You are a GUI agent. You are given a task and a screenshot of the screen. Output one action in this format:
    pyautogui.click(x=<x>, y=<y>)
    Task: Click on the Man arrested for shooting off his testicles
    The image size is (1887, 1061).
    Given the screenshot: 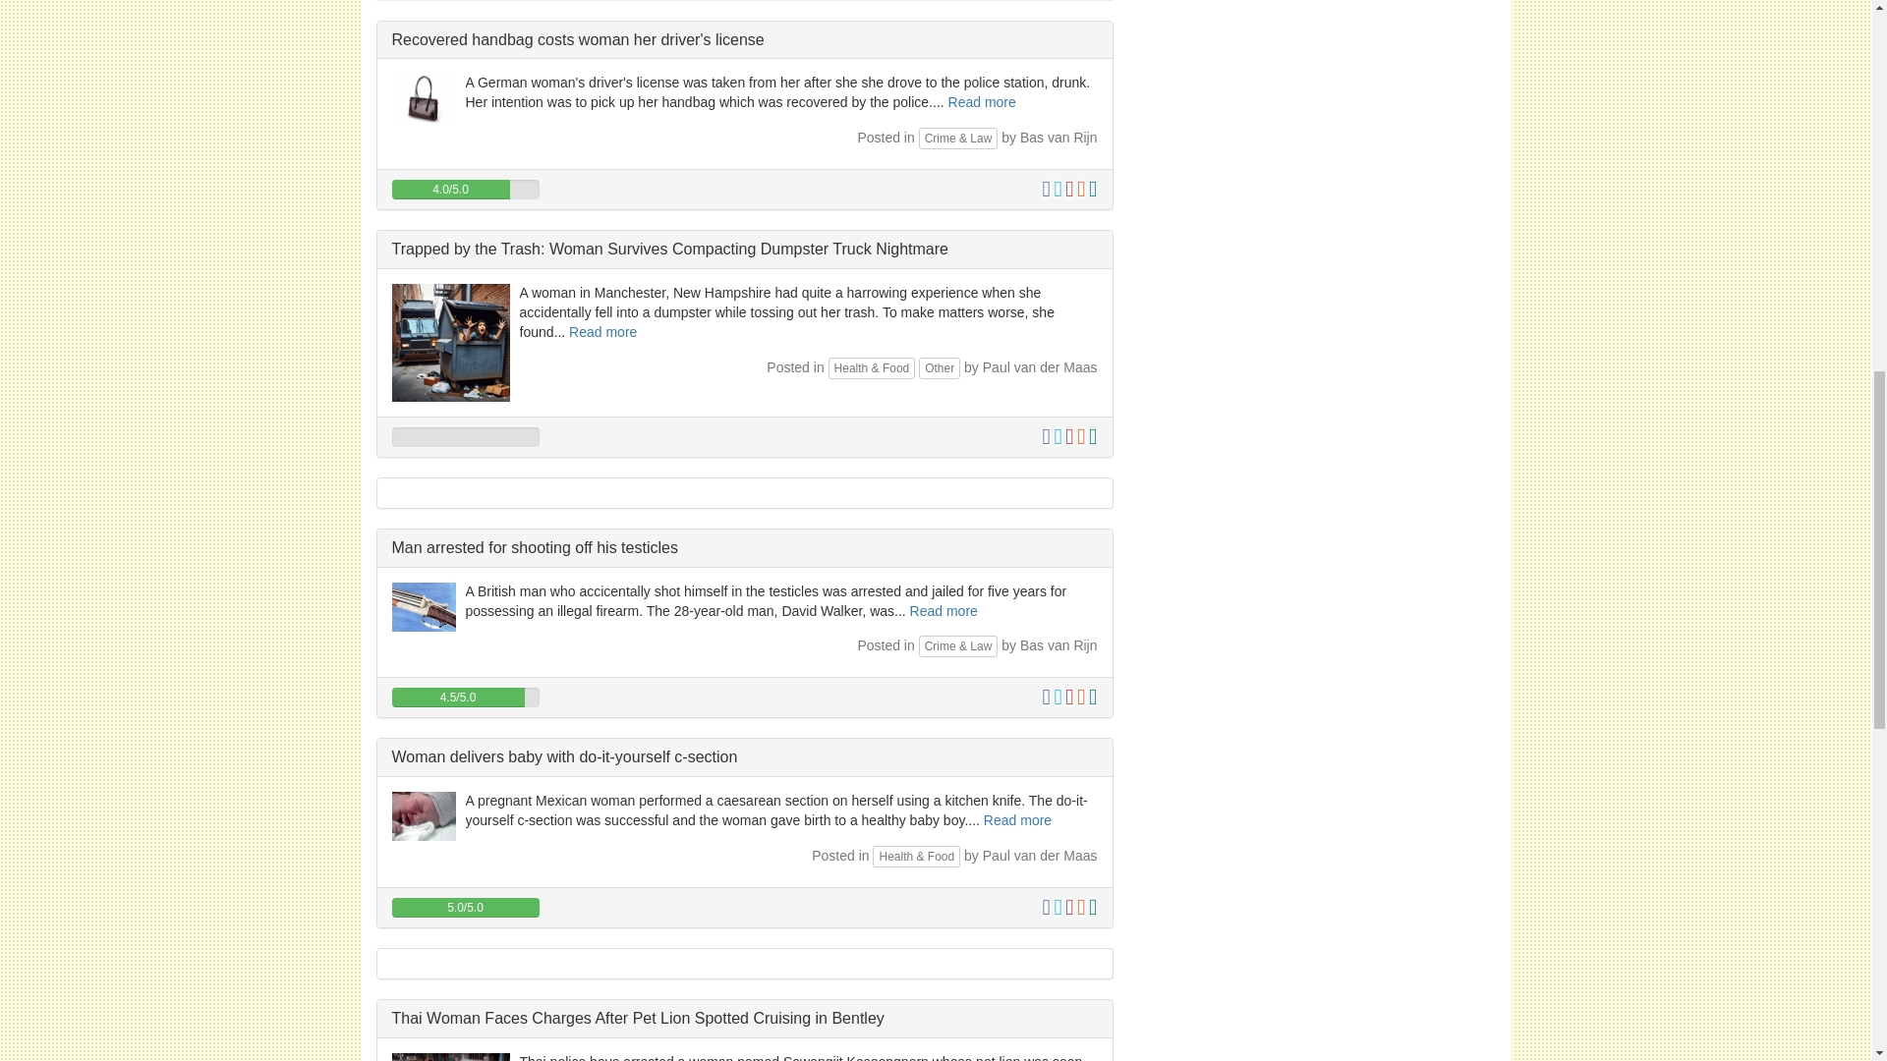 What is the action you would take?
    pyautogui.click(x=534, y=546)
    